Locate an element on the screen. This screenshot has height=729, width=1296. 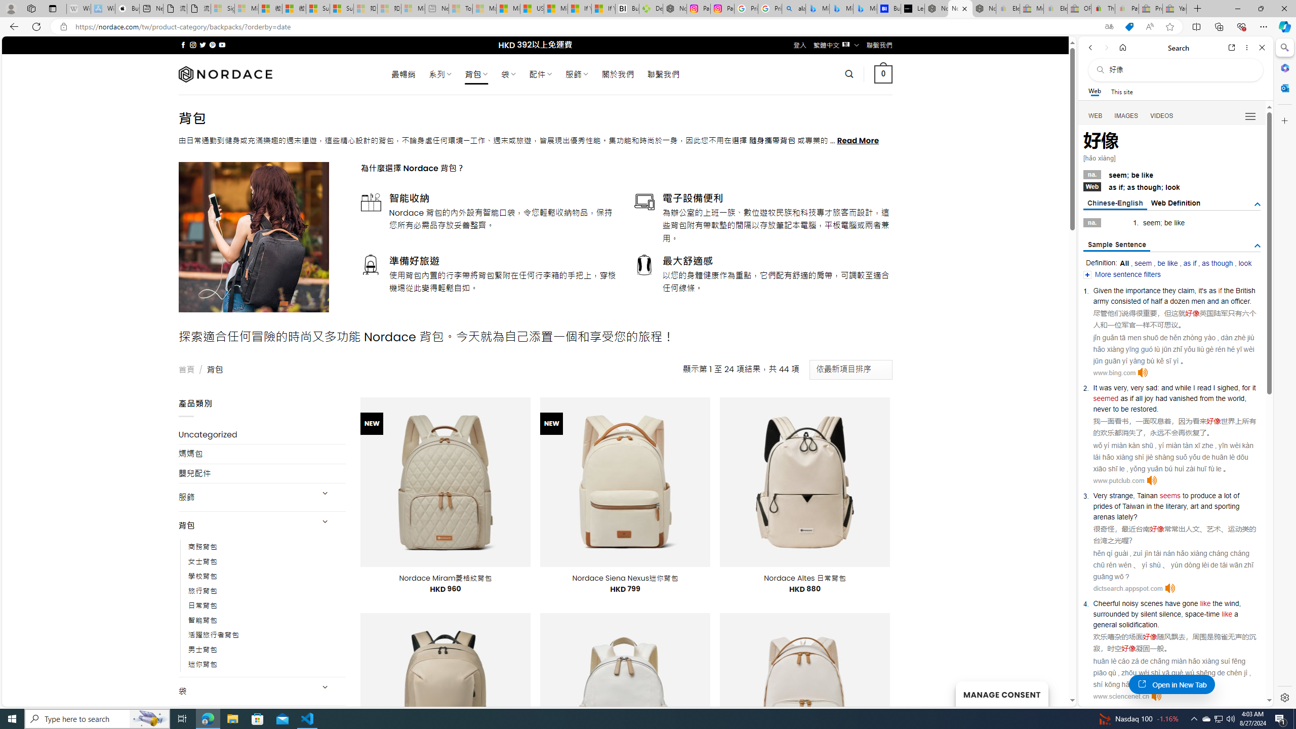
look is located at coordinates (1244, 263).